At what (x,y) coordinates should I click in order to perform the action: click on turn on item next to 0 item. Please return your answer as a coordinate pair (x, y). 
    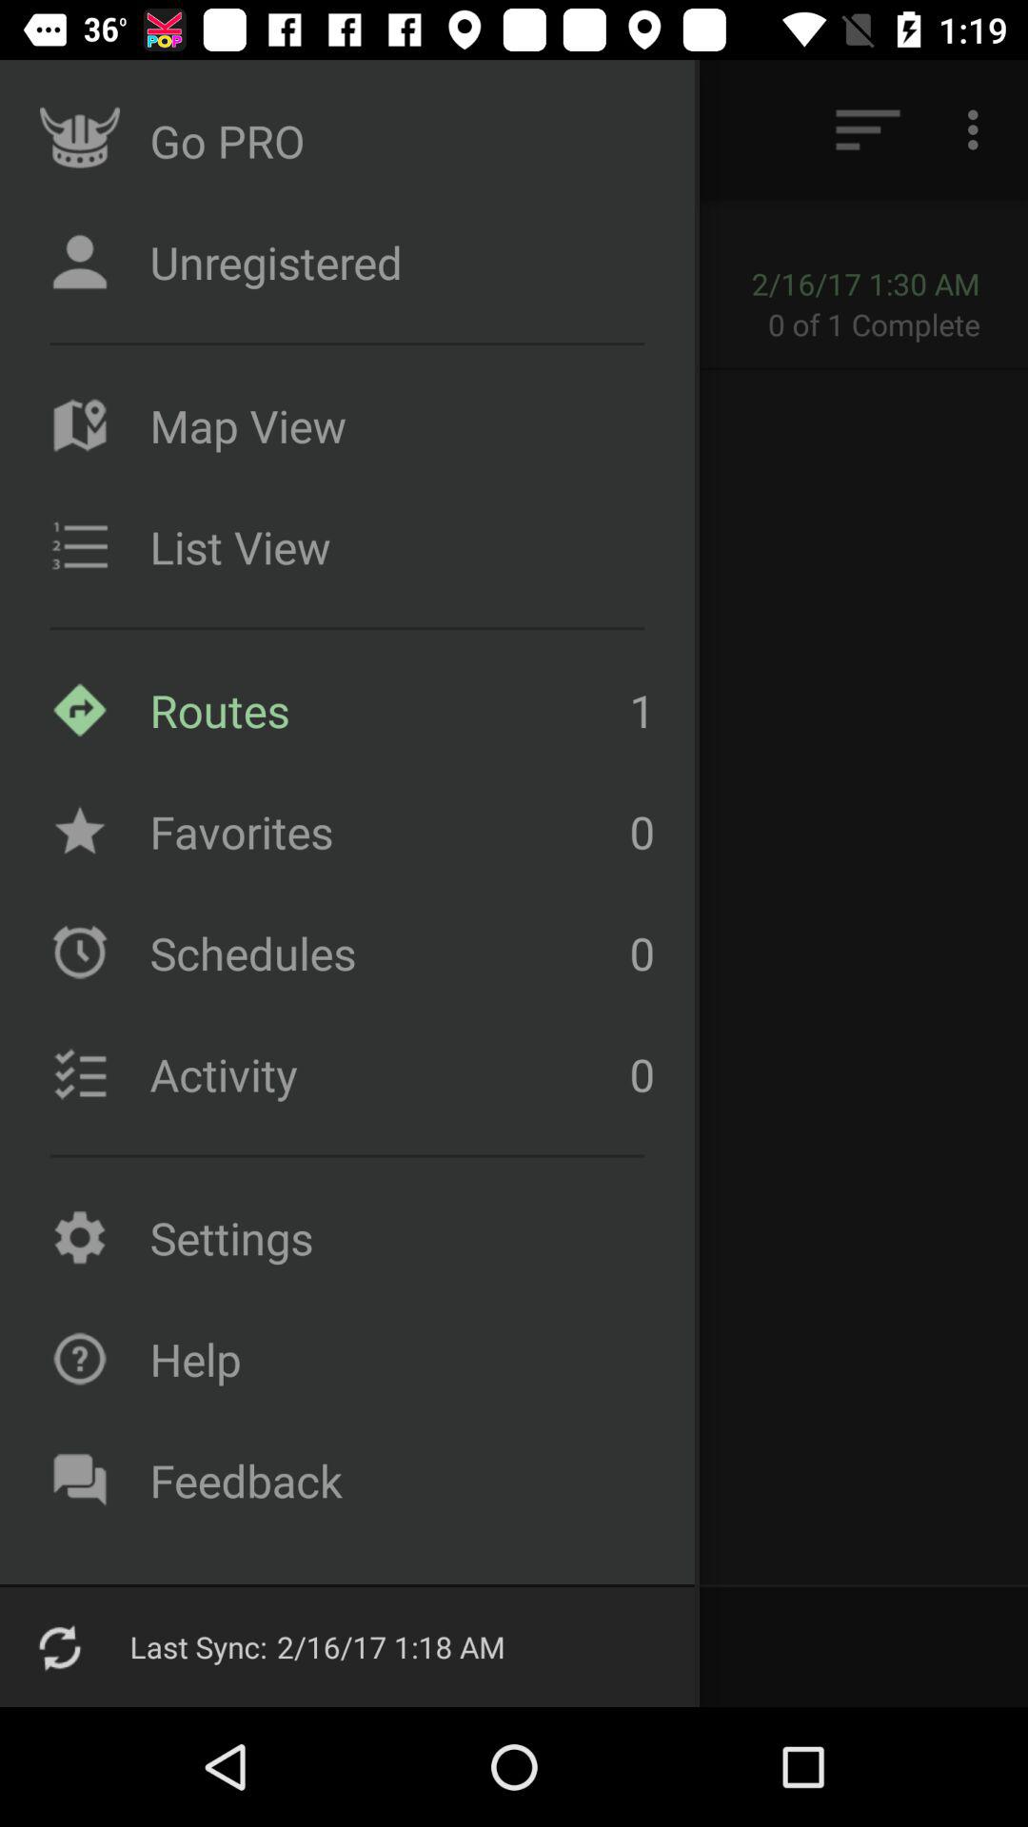
    Looking at the image, I should click on (385, 953).